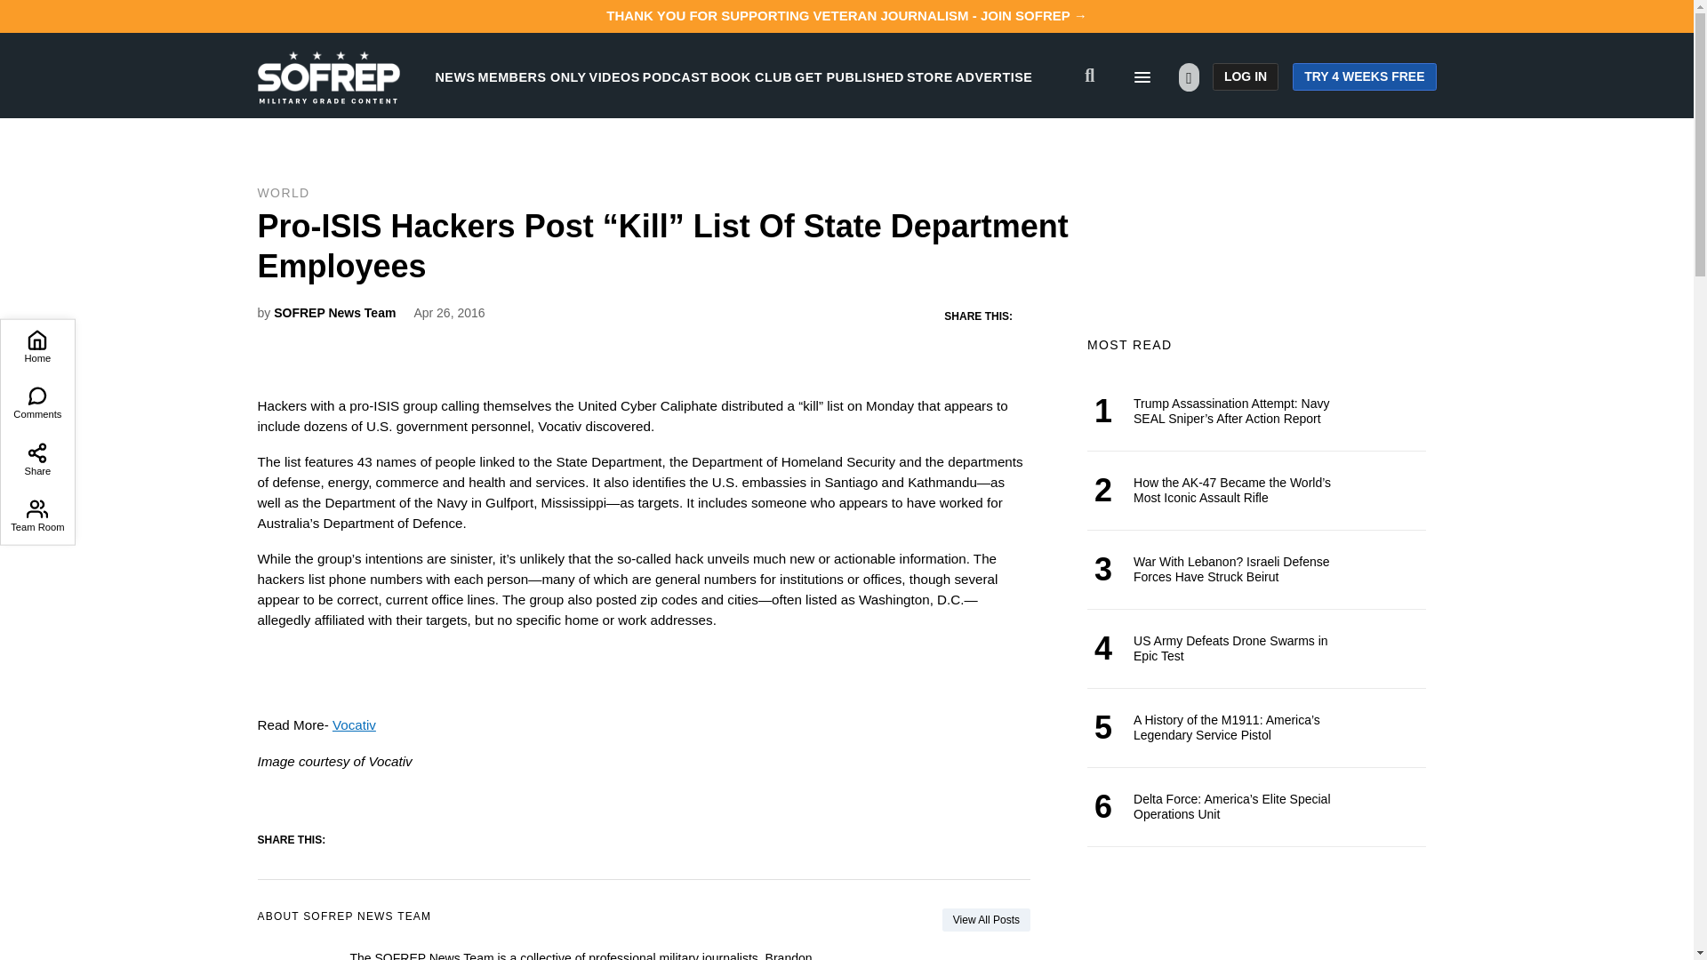 The image size is (1707, 960). What do you see at coordinates (614, 76) in the screenshot?
I see `VIDEOS` at bounding box center [614, 76].